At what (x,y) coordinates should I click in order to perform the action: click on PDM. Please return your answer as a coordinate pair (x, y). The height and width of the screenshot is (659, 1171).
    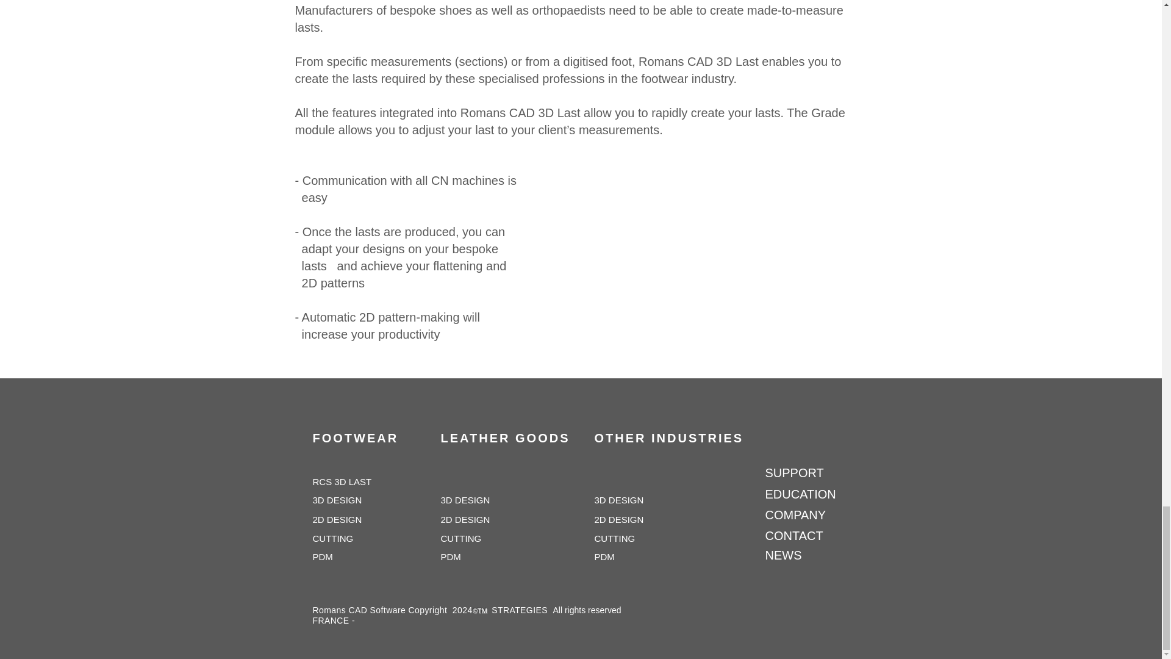
    Looking at the image, I should click on (637, 557).